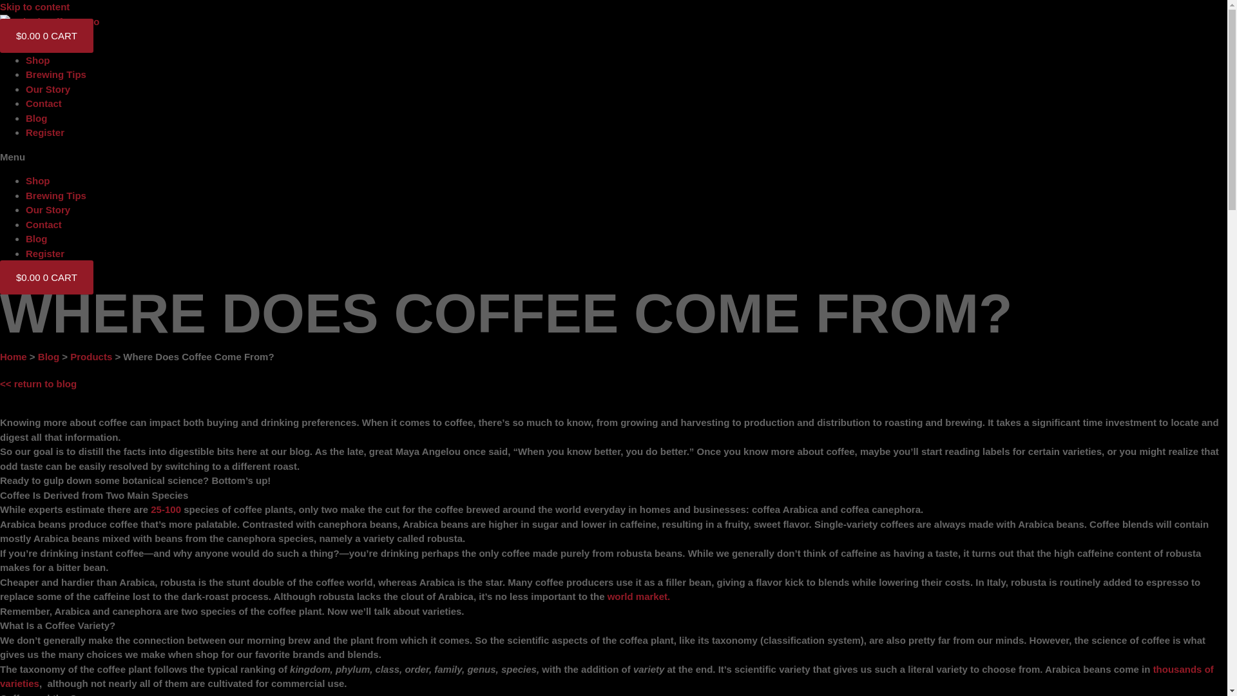 Image resolution: width=1237 pixels, height=696 pixels. I want to click on Contact, so click(44, 224).